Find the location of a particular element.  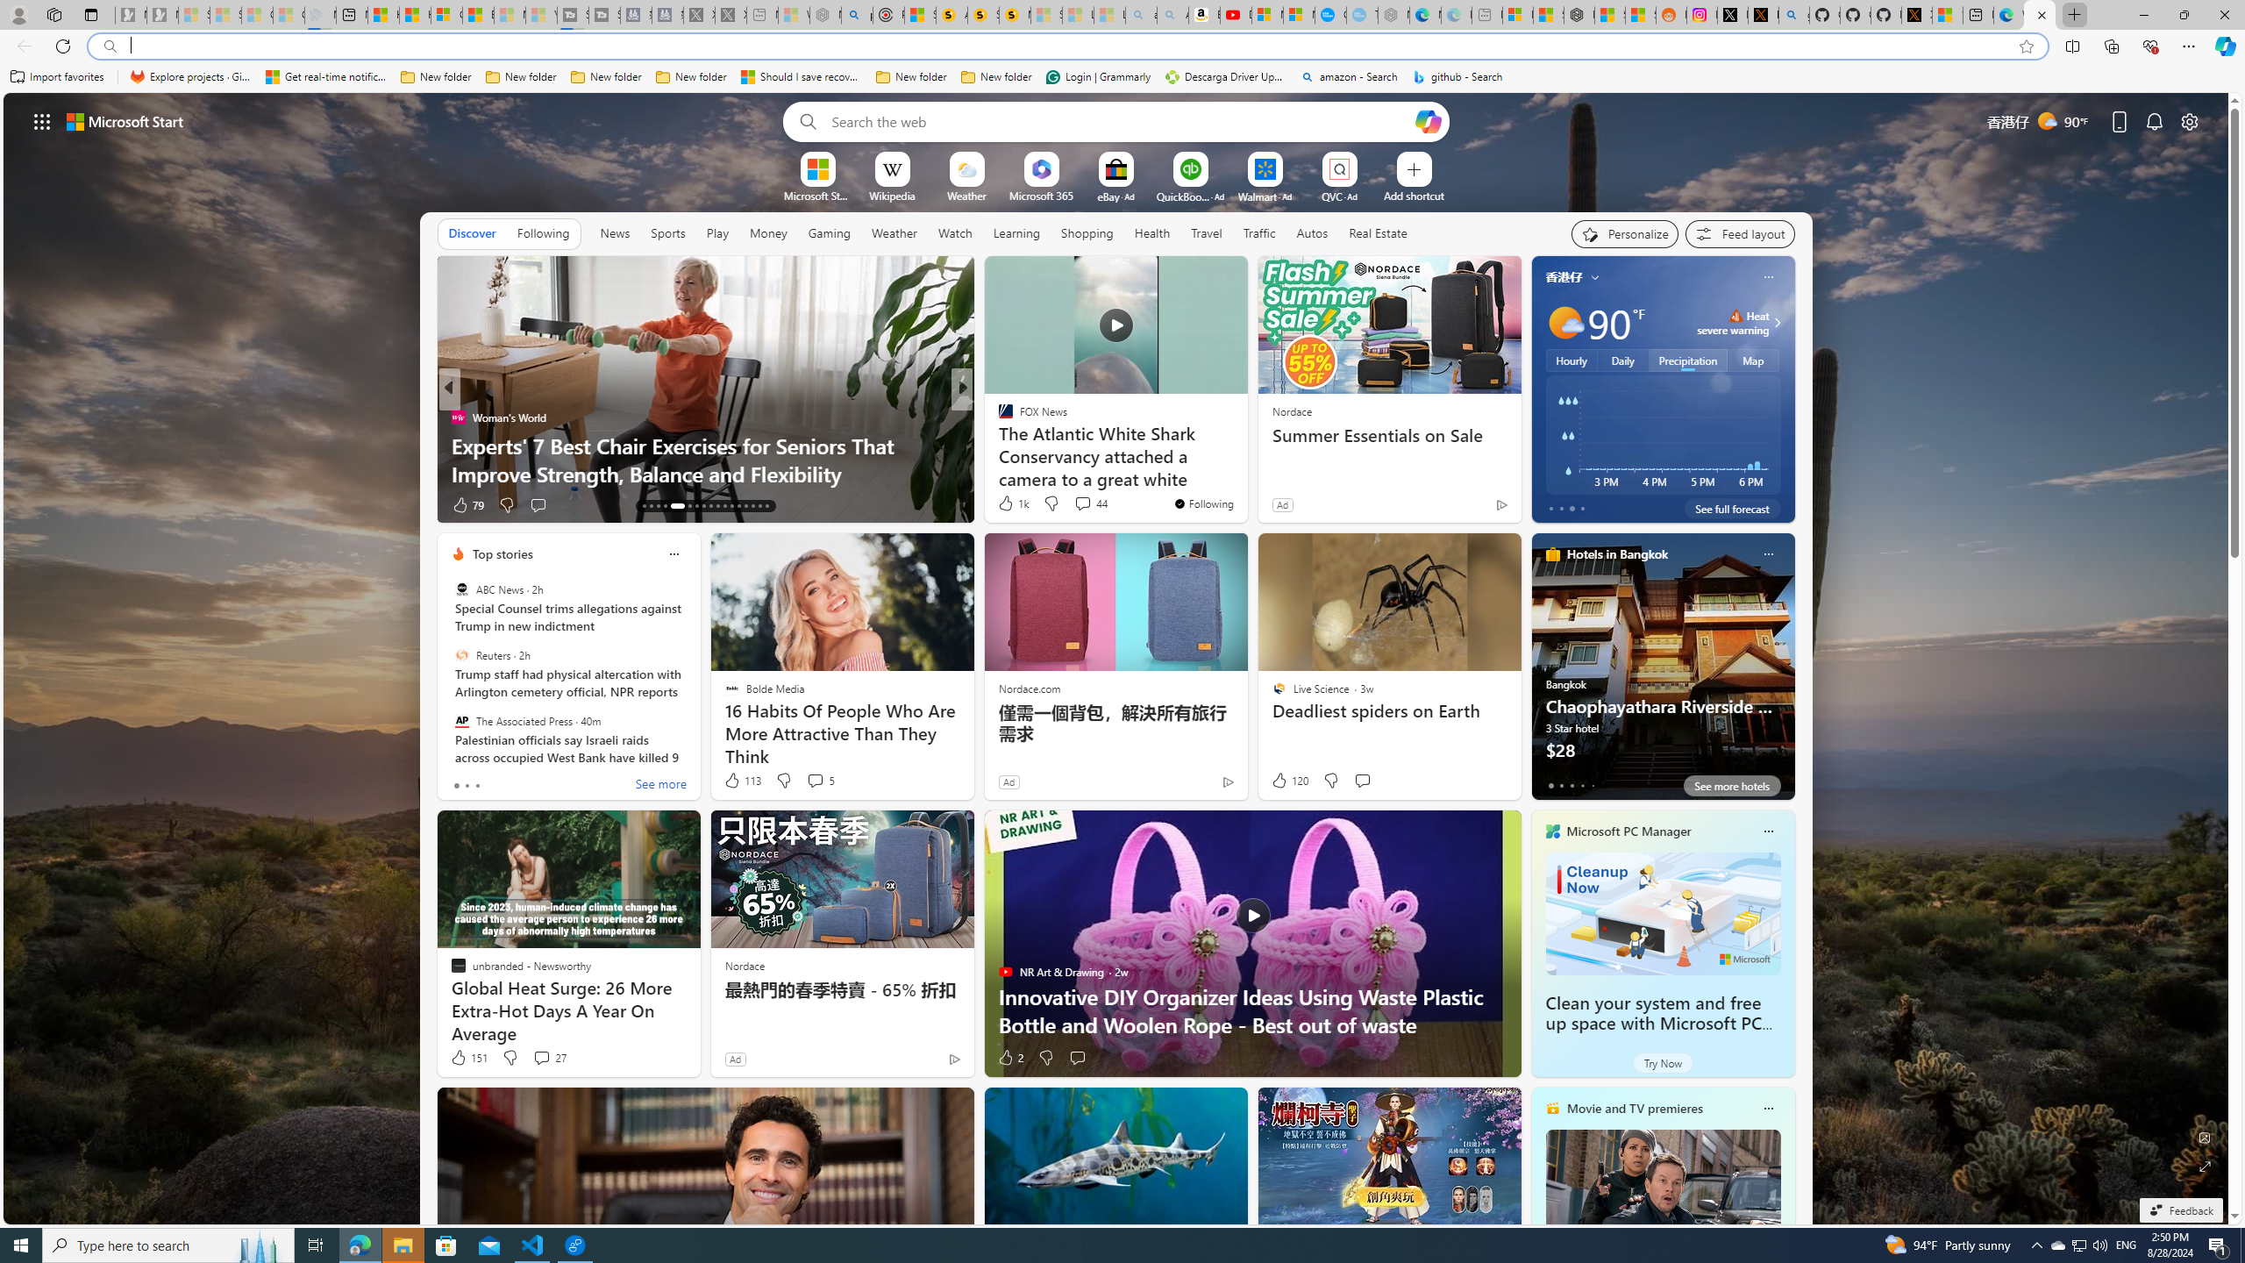

Top stories is located at coordinates (502, 554).